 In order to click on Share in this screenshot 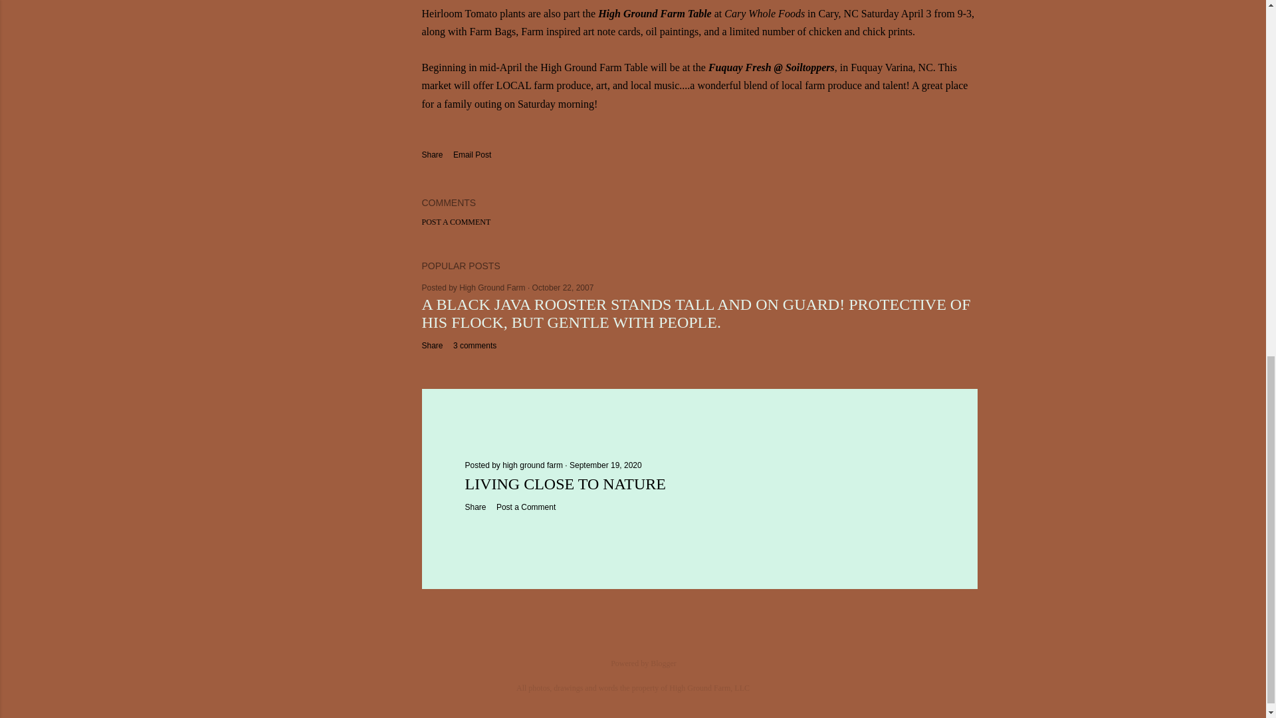, I will do `click(476, 507)`.